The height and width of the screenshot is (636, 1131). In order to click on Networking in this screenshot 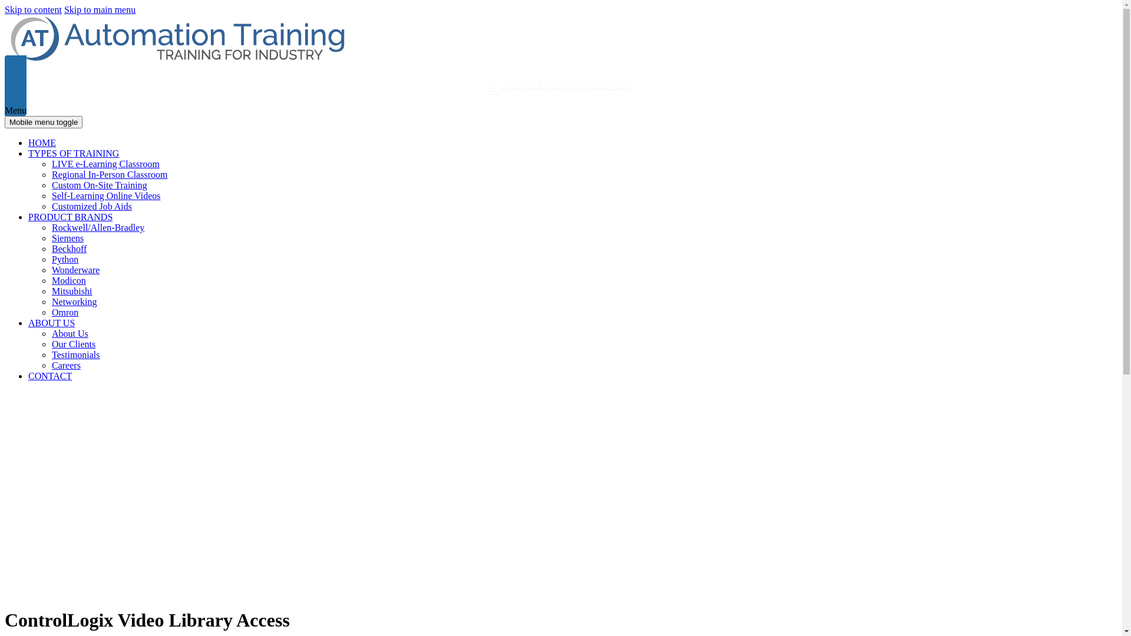, I will do `click(74, 302)`.